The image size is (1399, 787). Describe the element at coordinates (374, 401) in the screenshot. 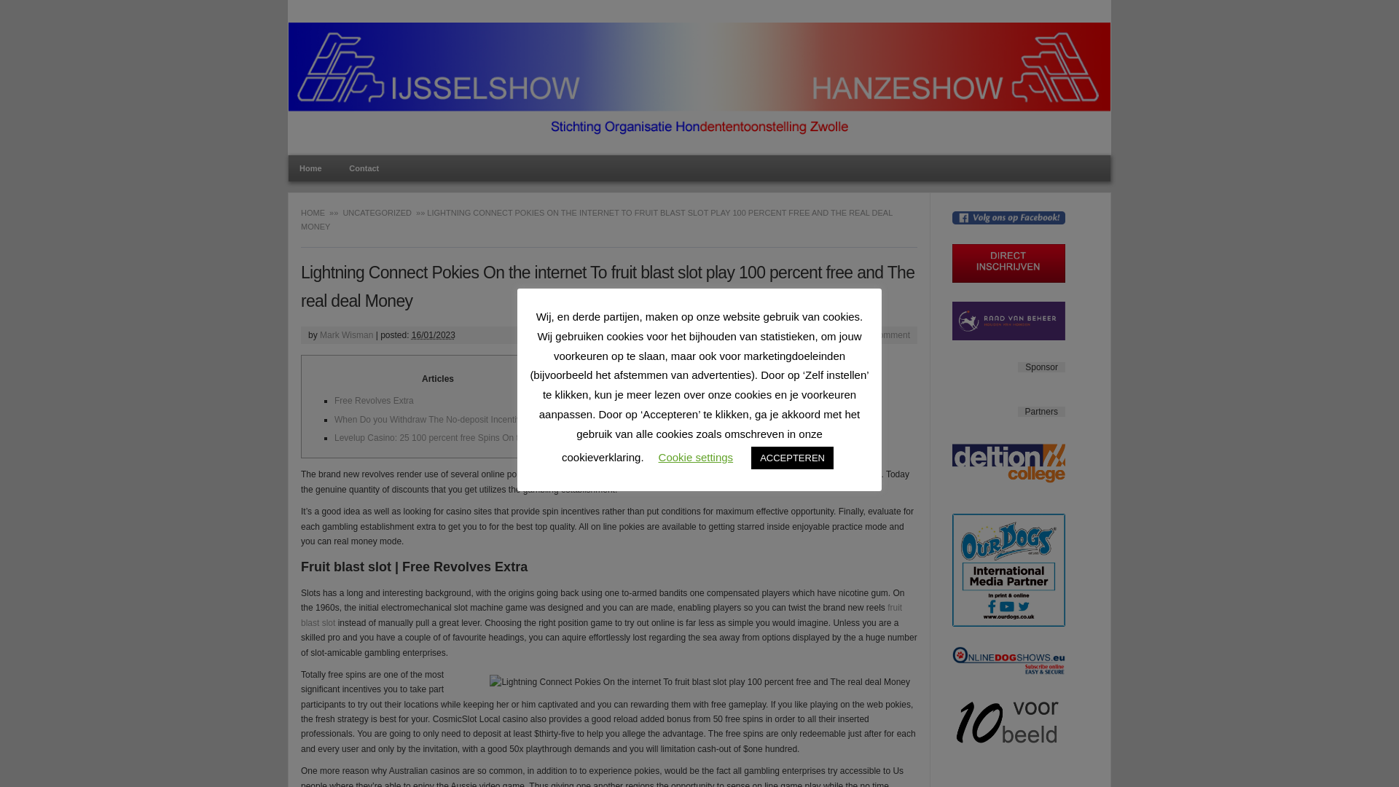

I see `Free Revolves Extra` at that location.